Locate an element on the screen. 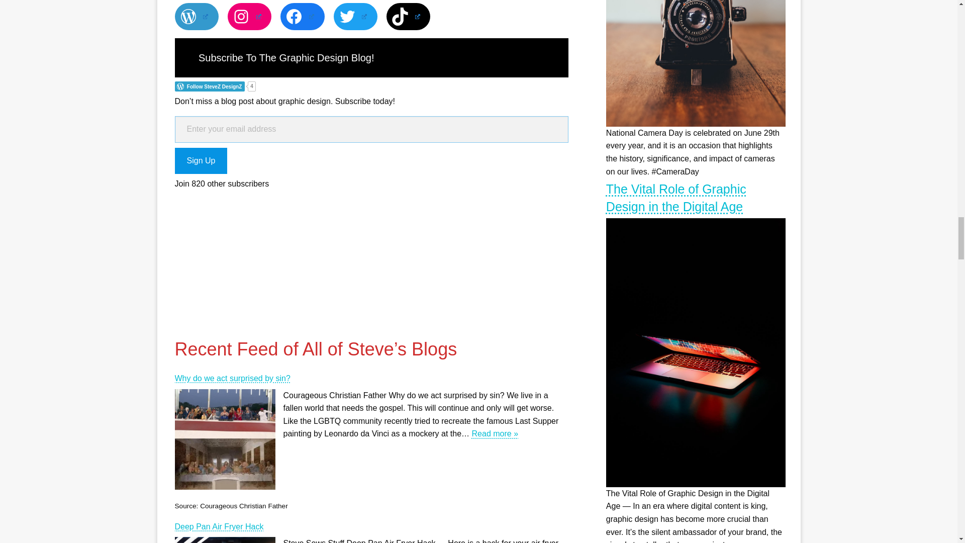 The image size is (965, 543). Why do we act surprised by sin? is located at coordinates (371, 378).